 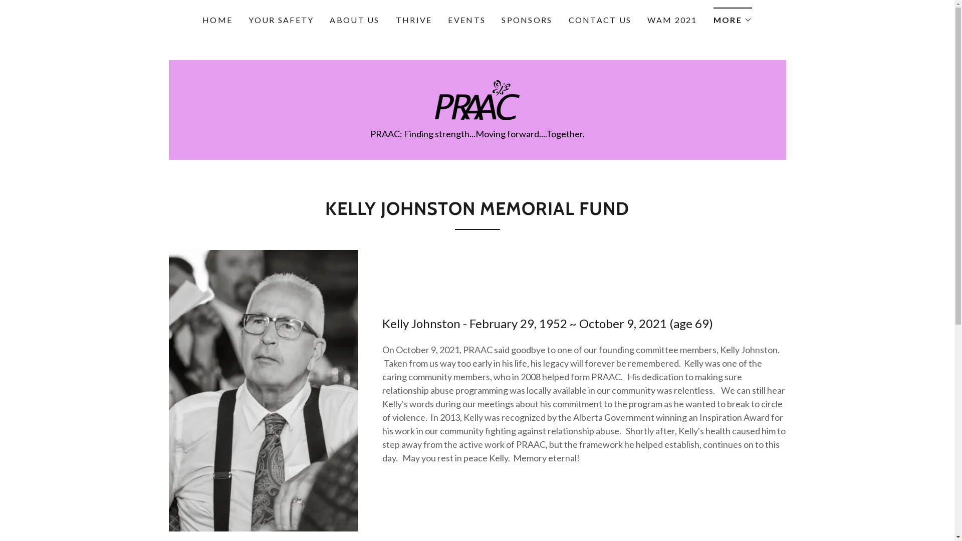 I want to click on HOME, so click(x=217, y=20).